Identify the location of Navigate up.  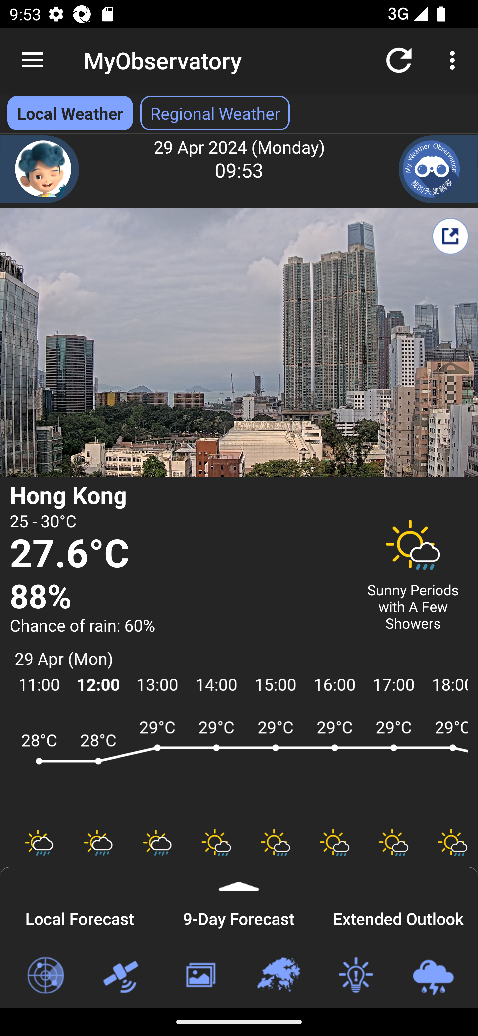
(33, 60).